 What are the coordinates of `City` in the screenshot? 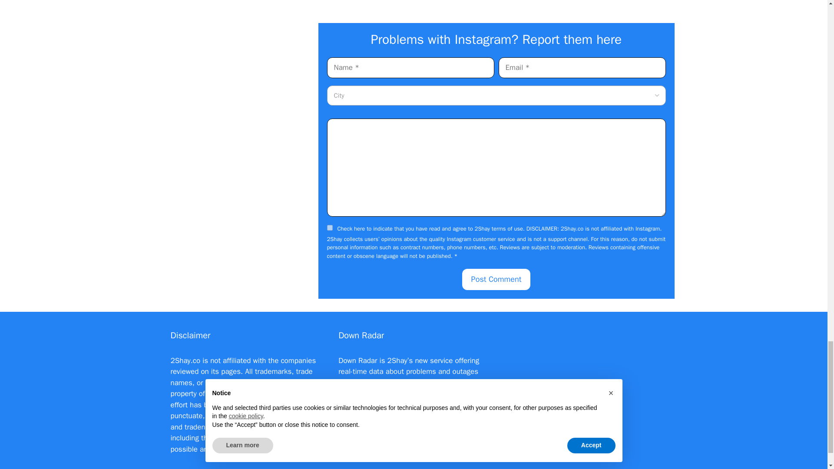 It's located at (339, 95).